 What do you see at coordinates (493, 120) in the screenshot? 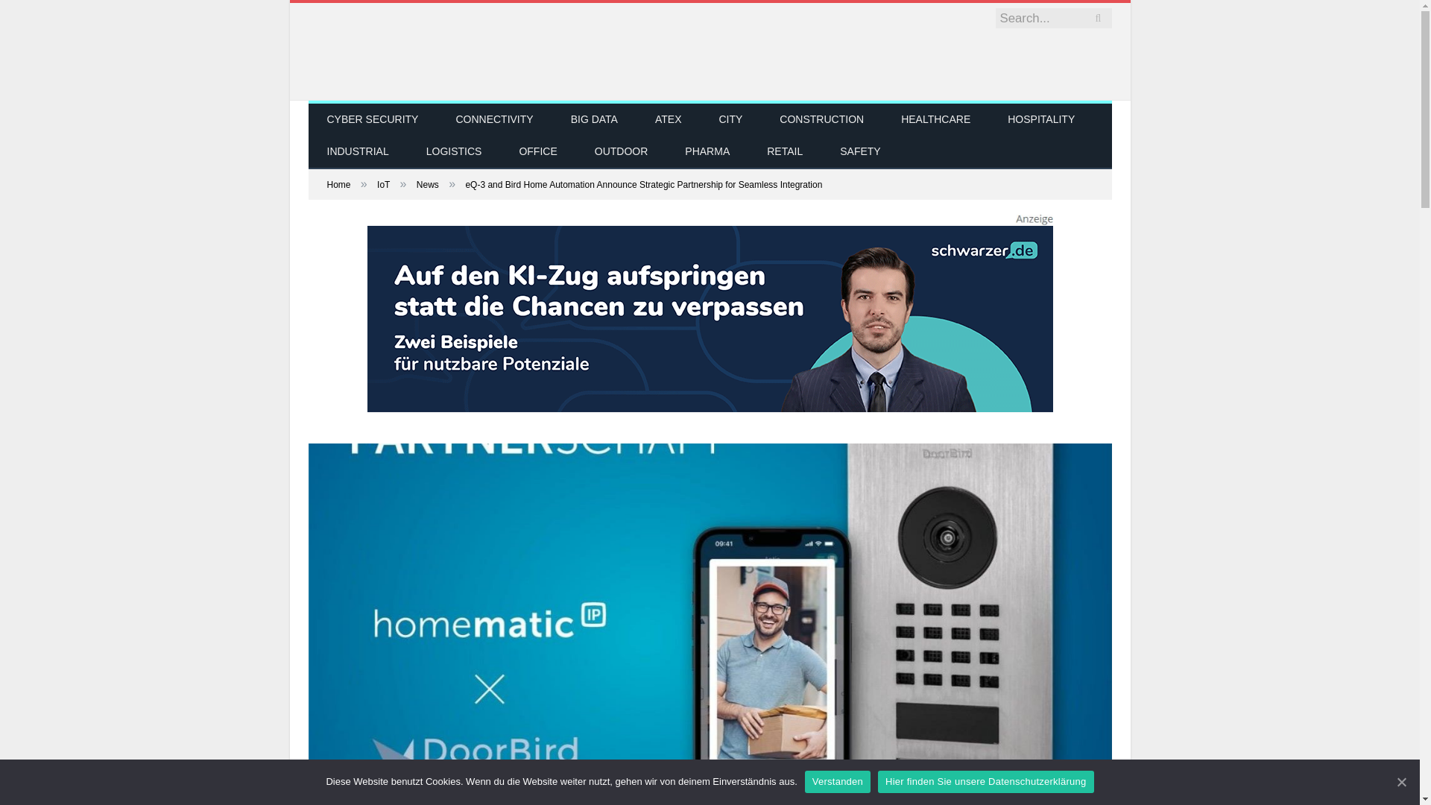
I see `CONNECTIVITY` at bounding box center [493, 120].